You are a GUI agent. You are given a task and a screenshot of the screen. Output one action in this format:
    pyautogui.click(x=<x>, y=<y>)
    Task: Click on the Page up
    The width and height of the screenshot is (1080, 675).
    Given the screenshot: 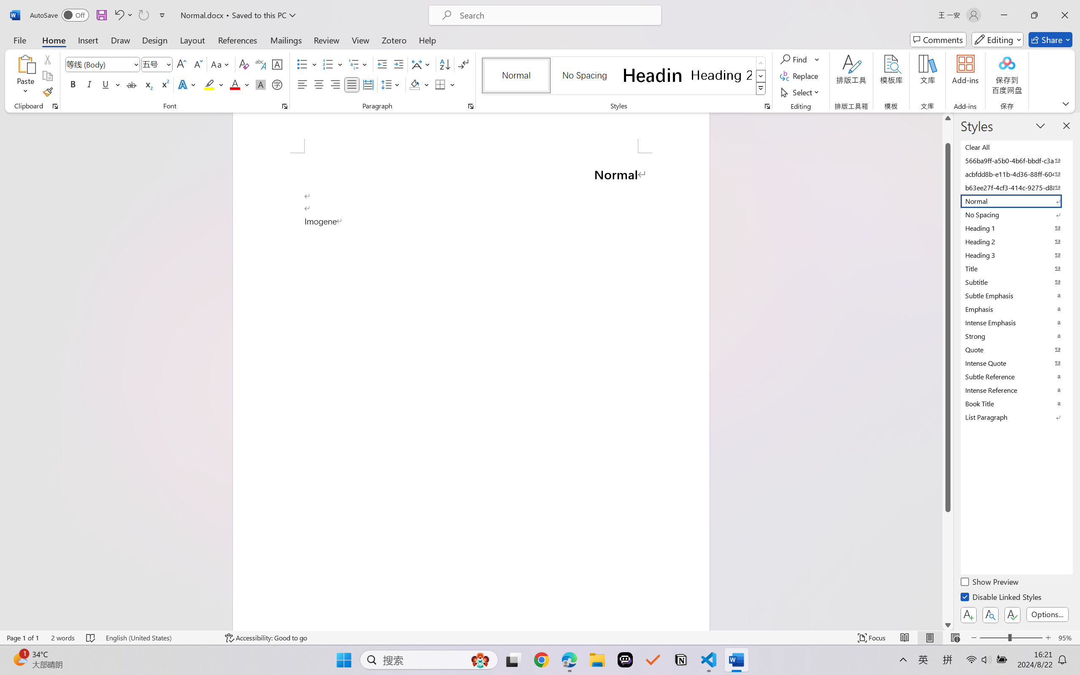 What is the action you would take?
    pyautogui.click(x=948, y=133)
    